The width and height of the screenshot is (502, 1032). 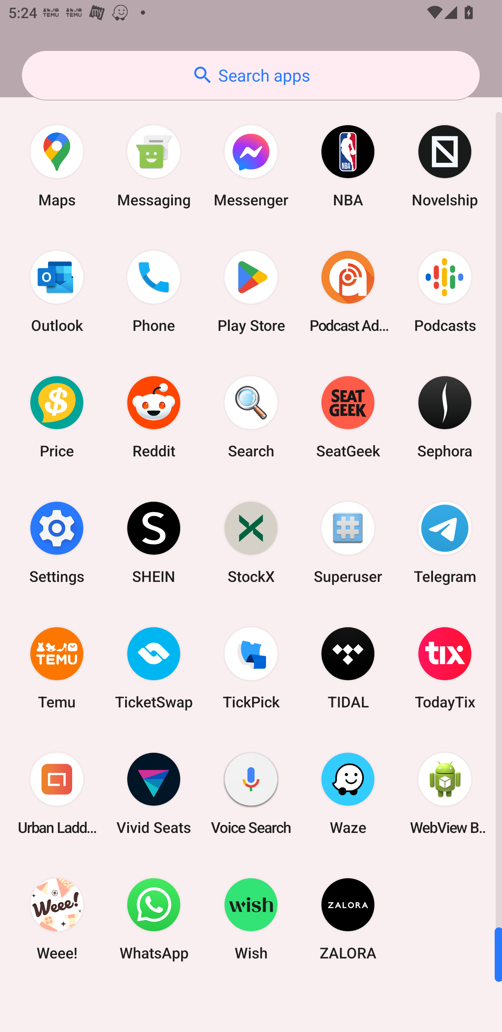 I want to click on Reddit, so click(x=154, y=417).